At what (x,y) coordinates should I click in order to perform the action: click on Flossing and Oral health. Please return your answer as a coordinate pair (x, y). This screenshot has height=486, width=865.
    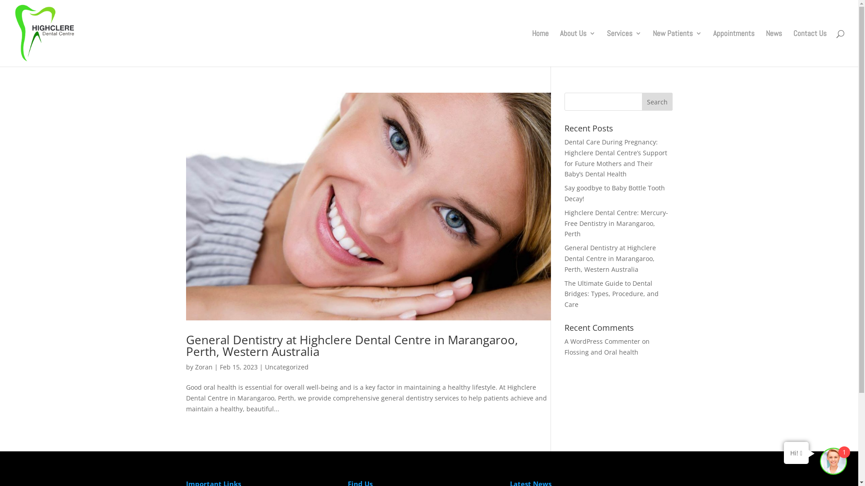
    Looking at the image, I should click on (601, 352).